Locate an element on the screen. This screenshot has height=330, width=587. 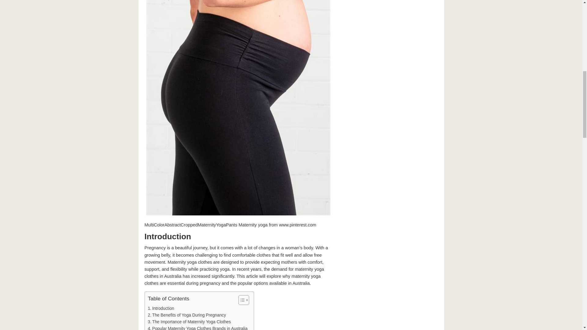
The Benefits of Yoga During Pregnancy is located at coordinates (187, 315).